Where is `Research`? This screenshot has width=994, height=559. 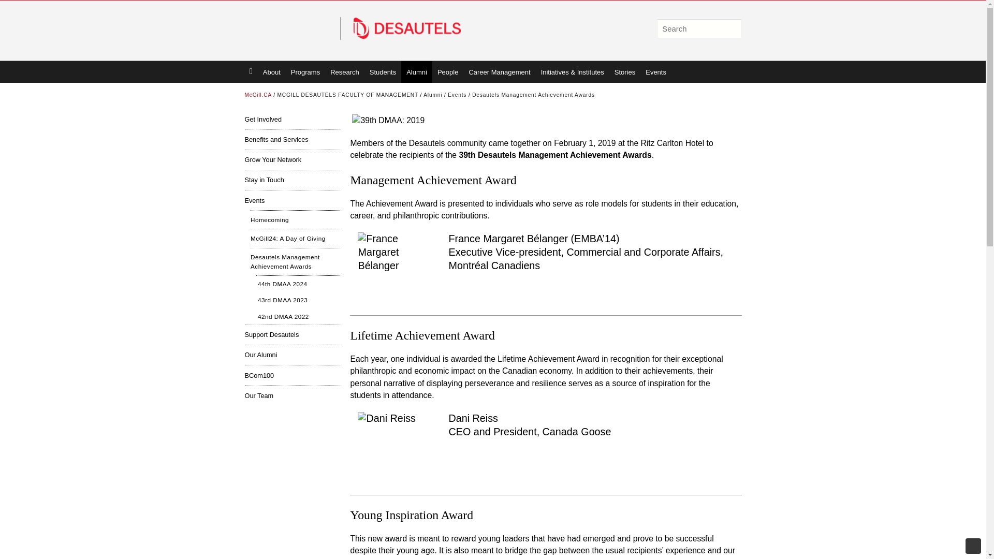 Research is located at coordinates (345, 71).